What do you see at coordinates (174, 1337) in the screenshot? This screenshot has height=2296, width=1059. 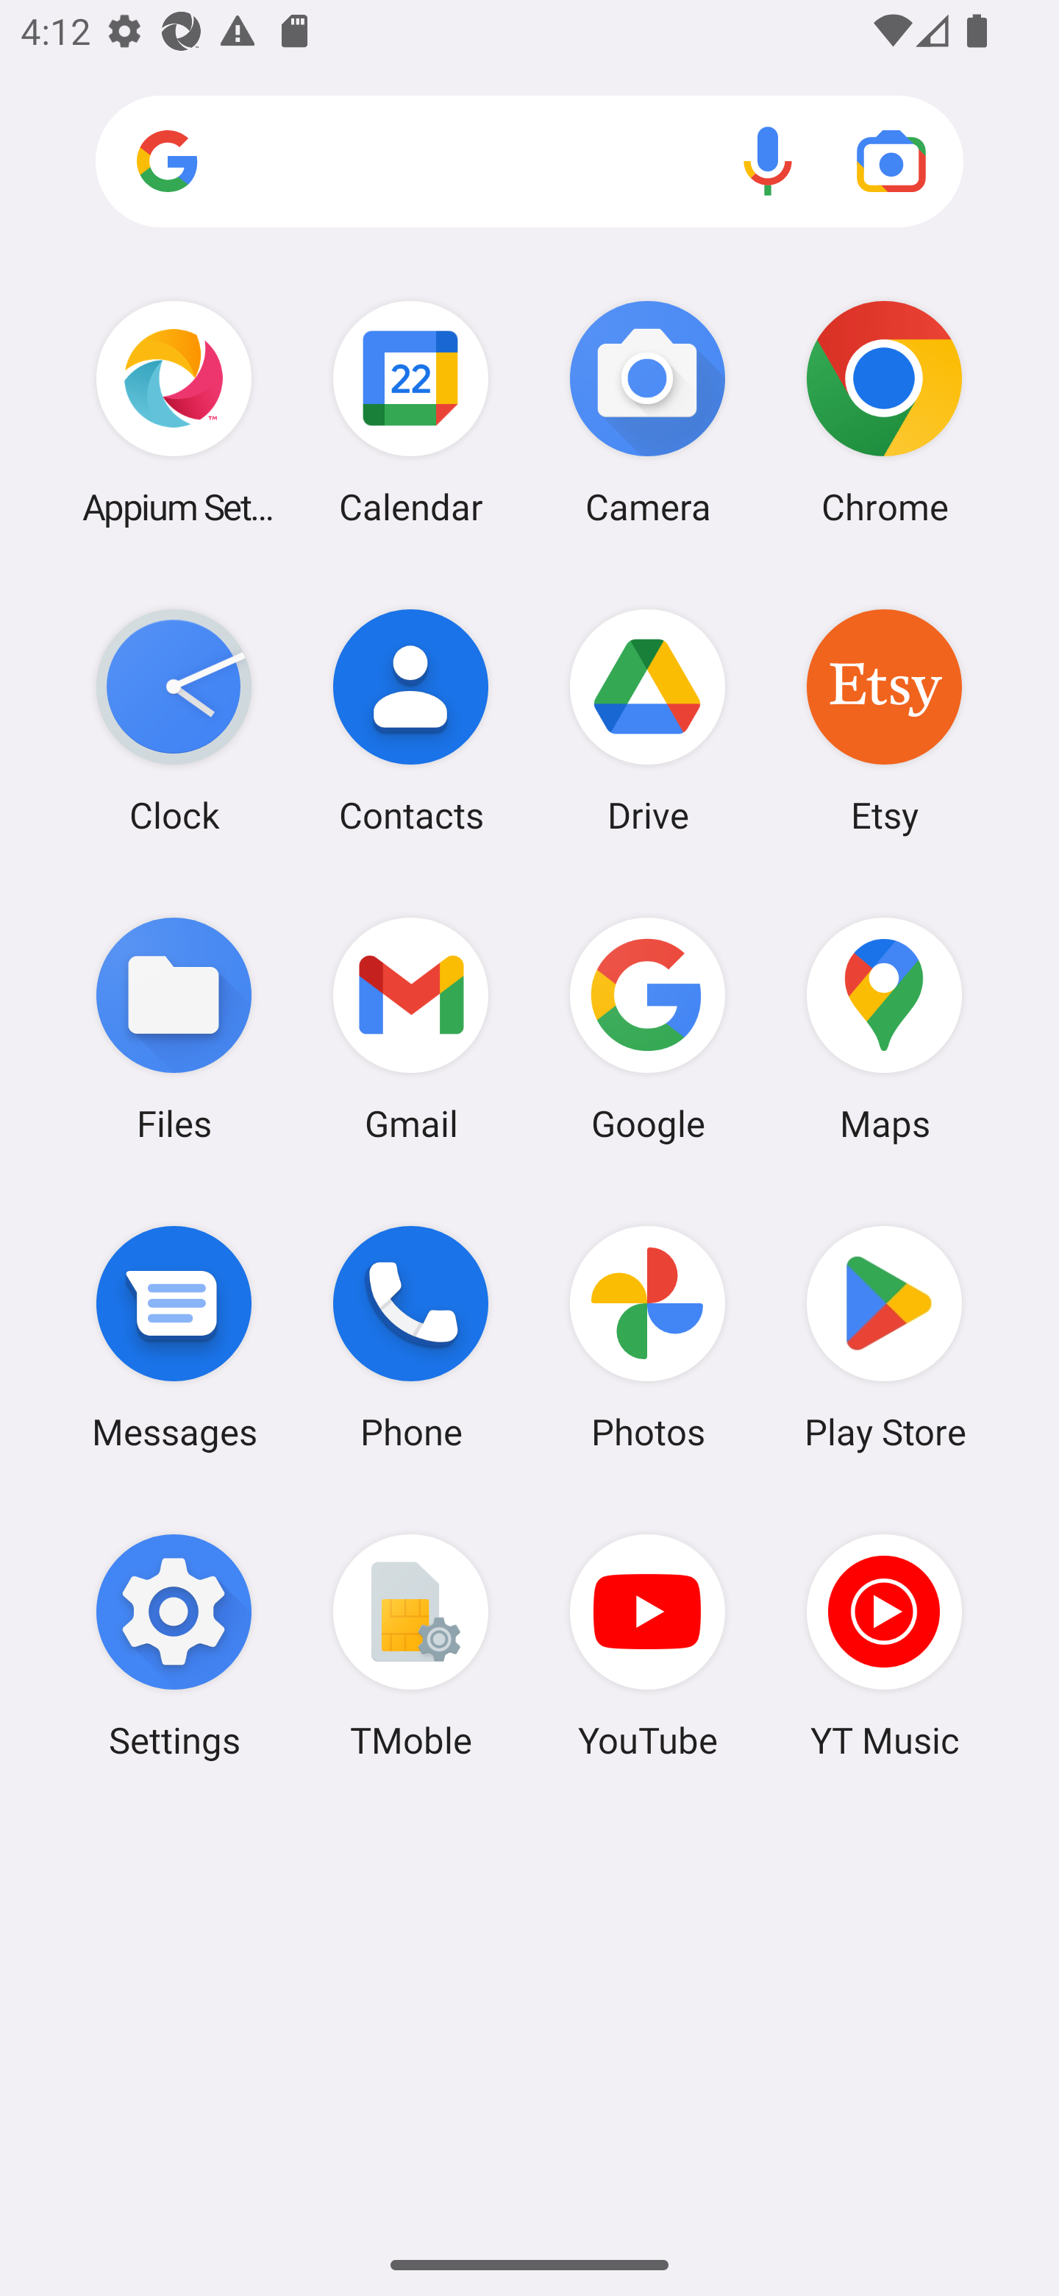 I see `Messages` at bounding box center [174, 1337].